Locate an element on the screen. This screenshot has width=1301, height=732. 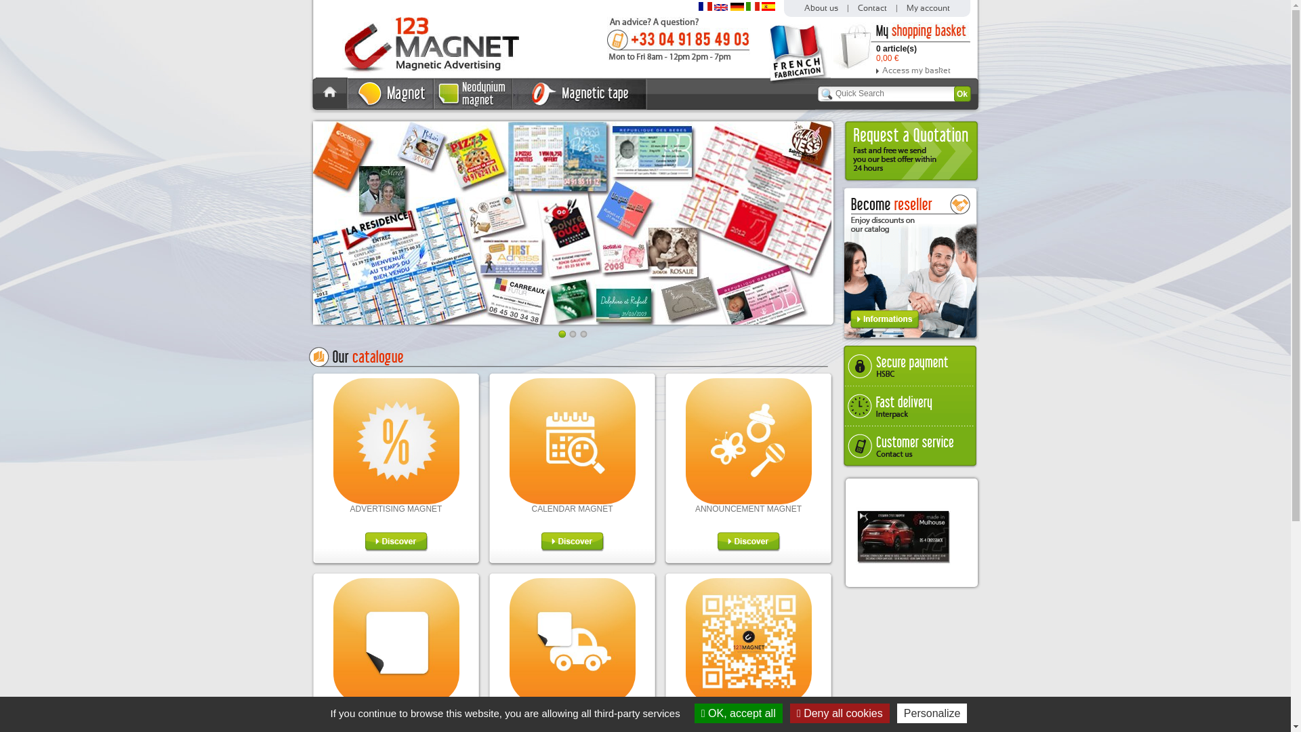
3 is located at coordinates (584, 334).